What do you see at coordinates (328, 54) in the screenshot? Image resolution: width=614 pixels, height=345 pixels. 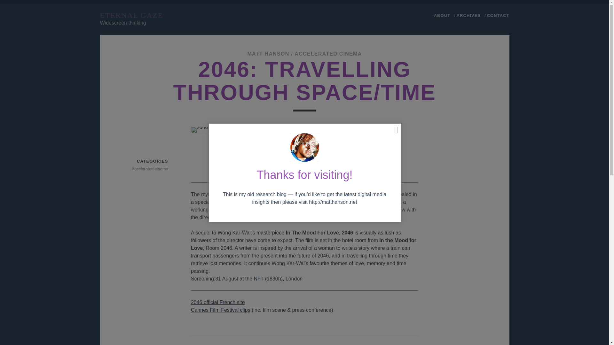 I see `ACCELERATED CINEMA` at bounding box center [328, 54].